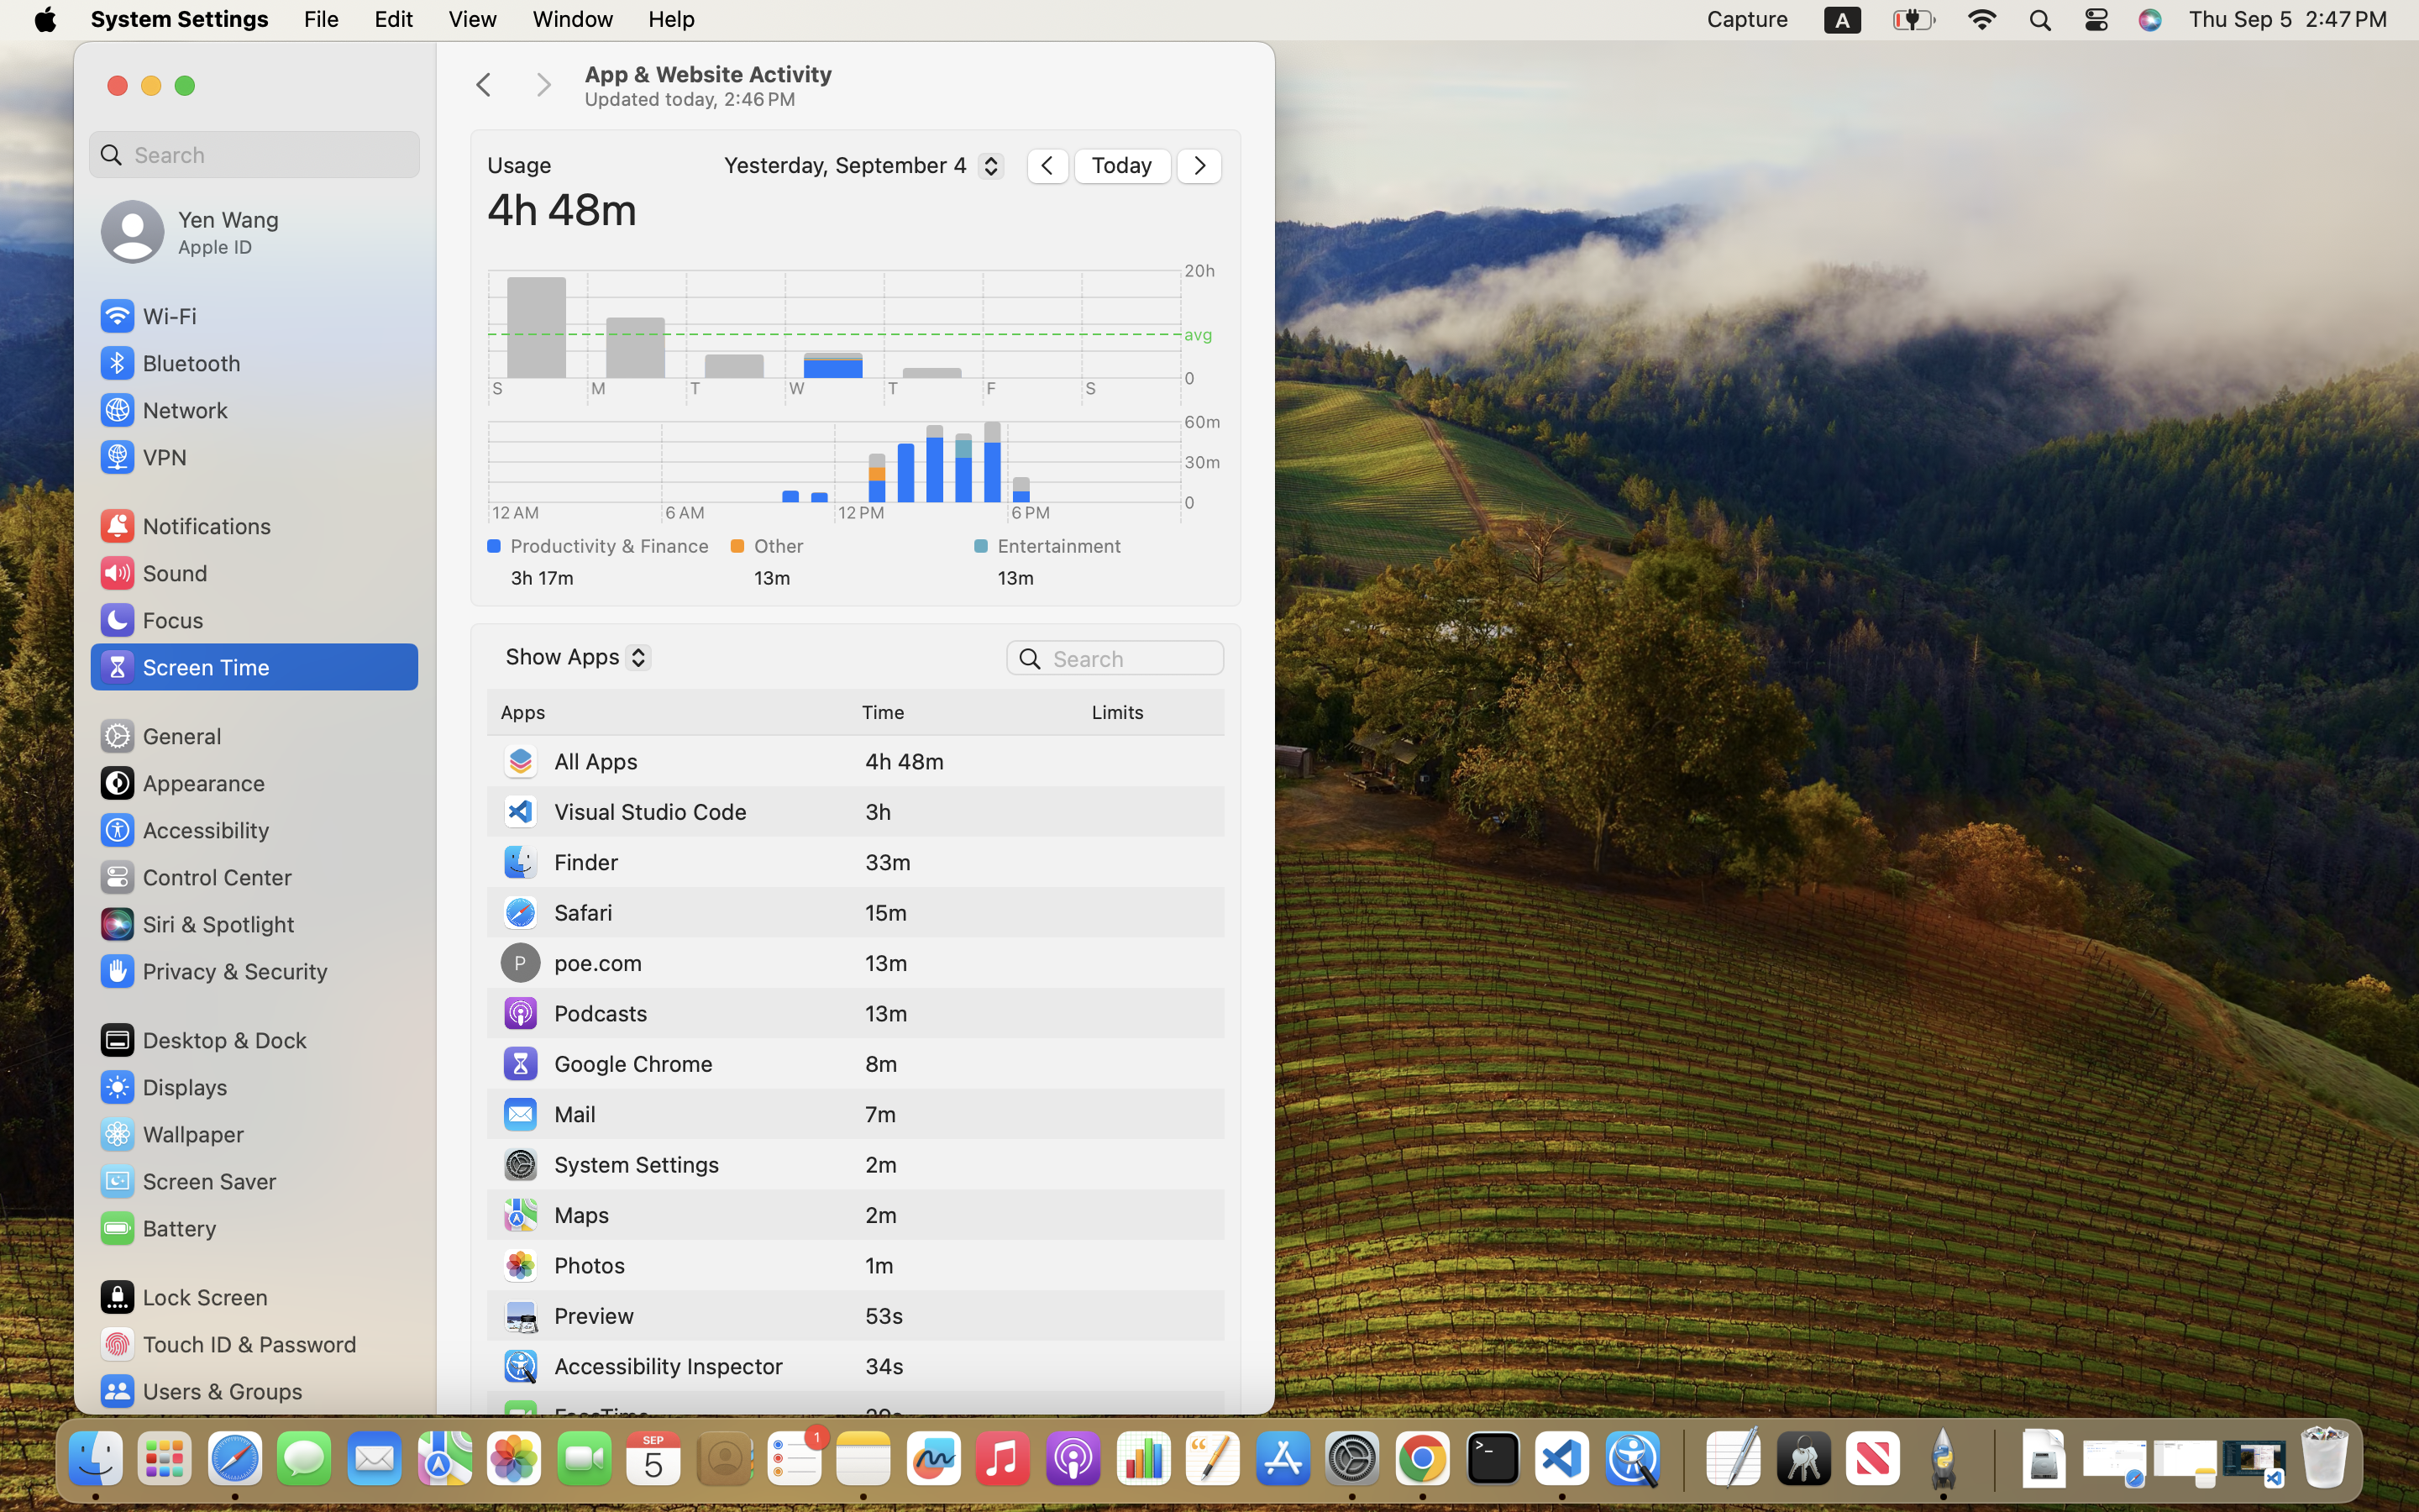 The height and width of the screenshot is (1512, 2419). I want to click on Usage, so click(520, 165).